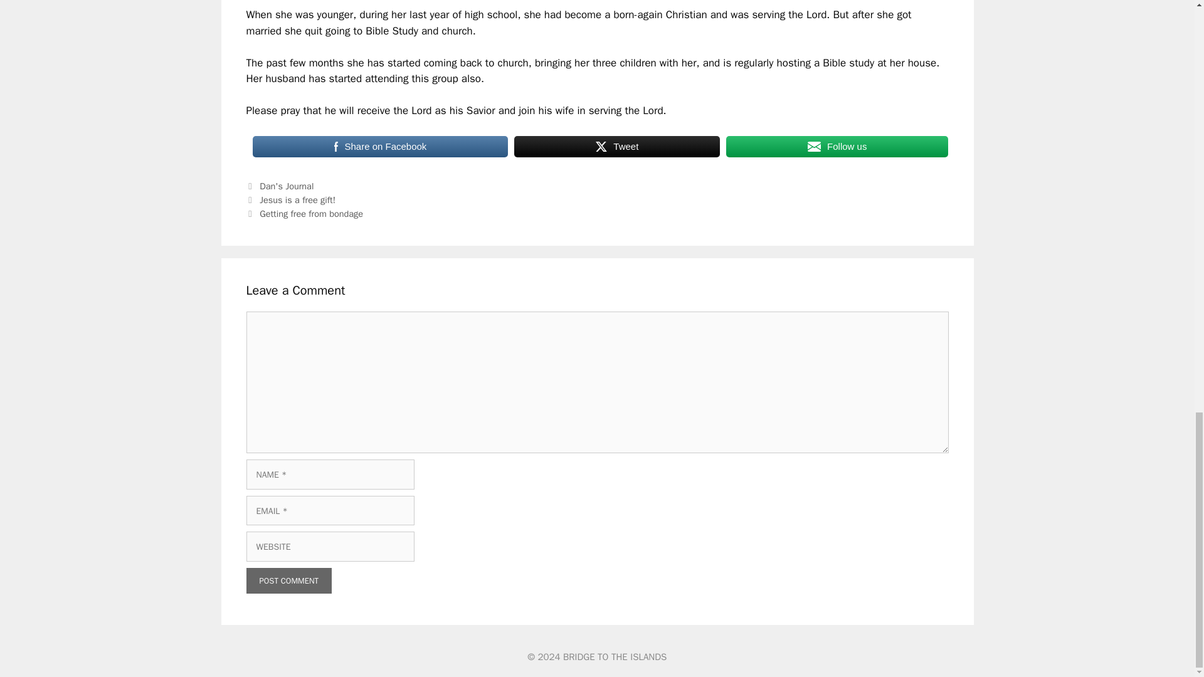 The height and width of the screenshot is (677, 1204). Describe the element at coordinates (290, 199) in the screenshot. I see `Previous` at that location.